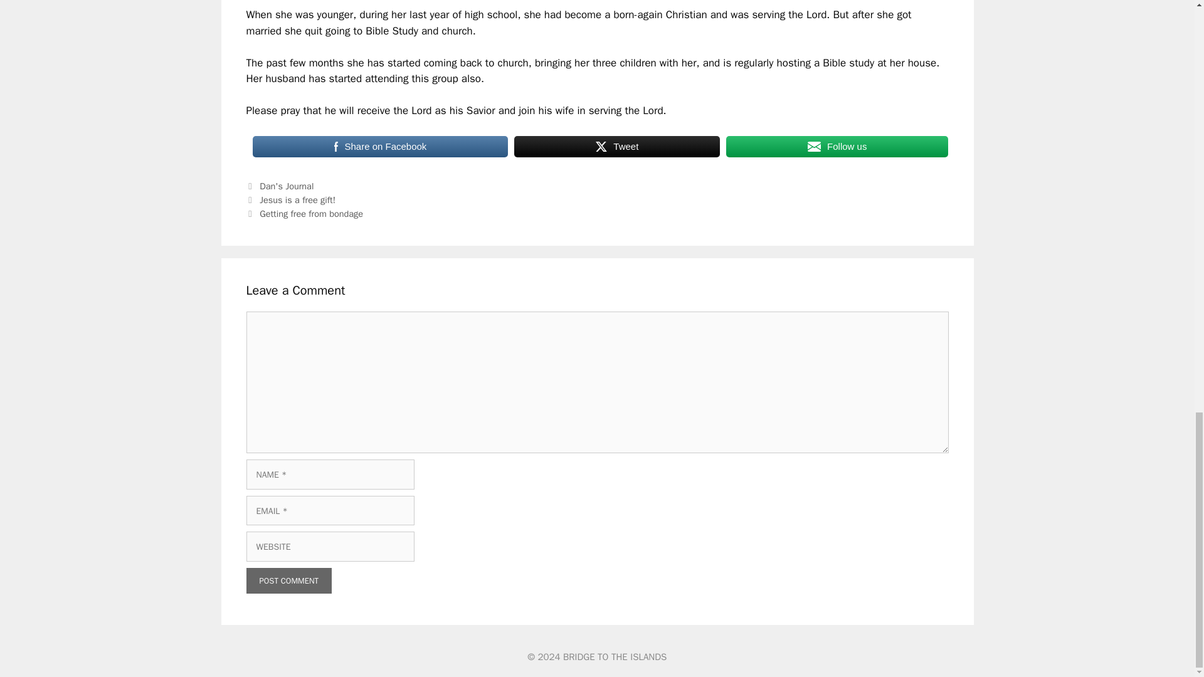 The height and width of the screenshot is (677, 1204). Describe the element at coordinates (290, 199) in the screenshot. I see `Previous` at that location.